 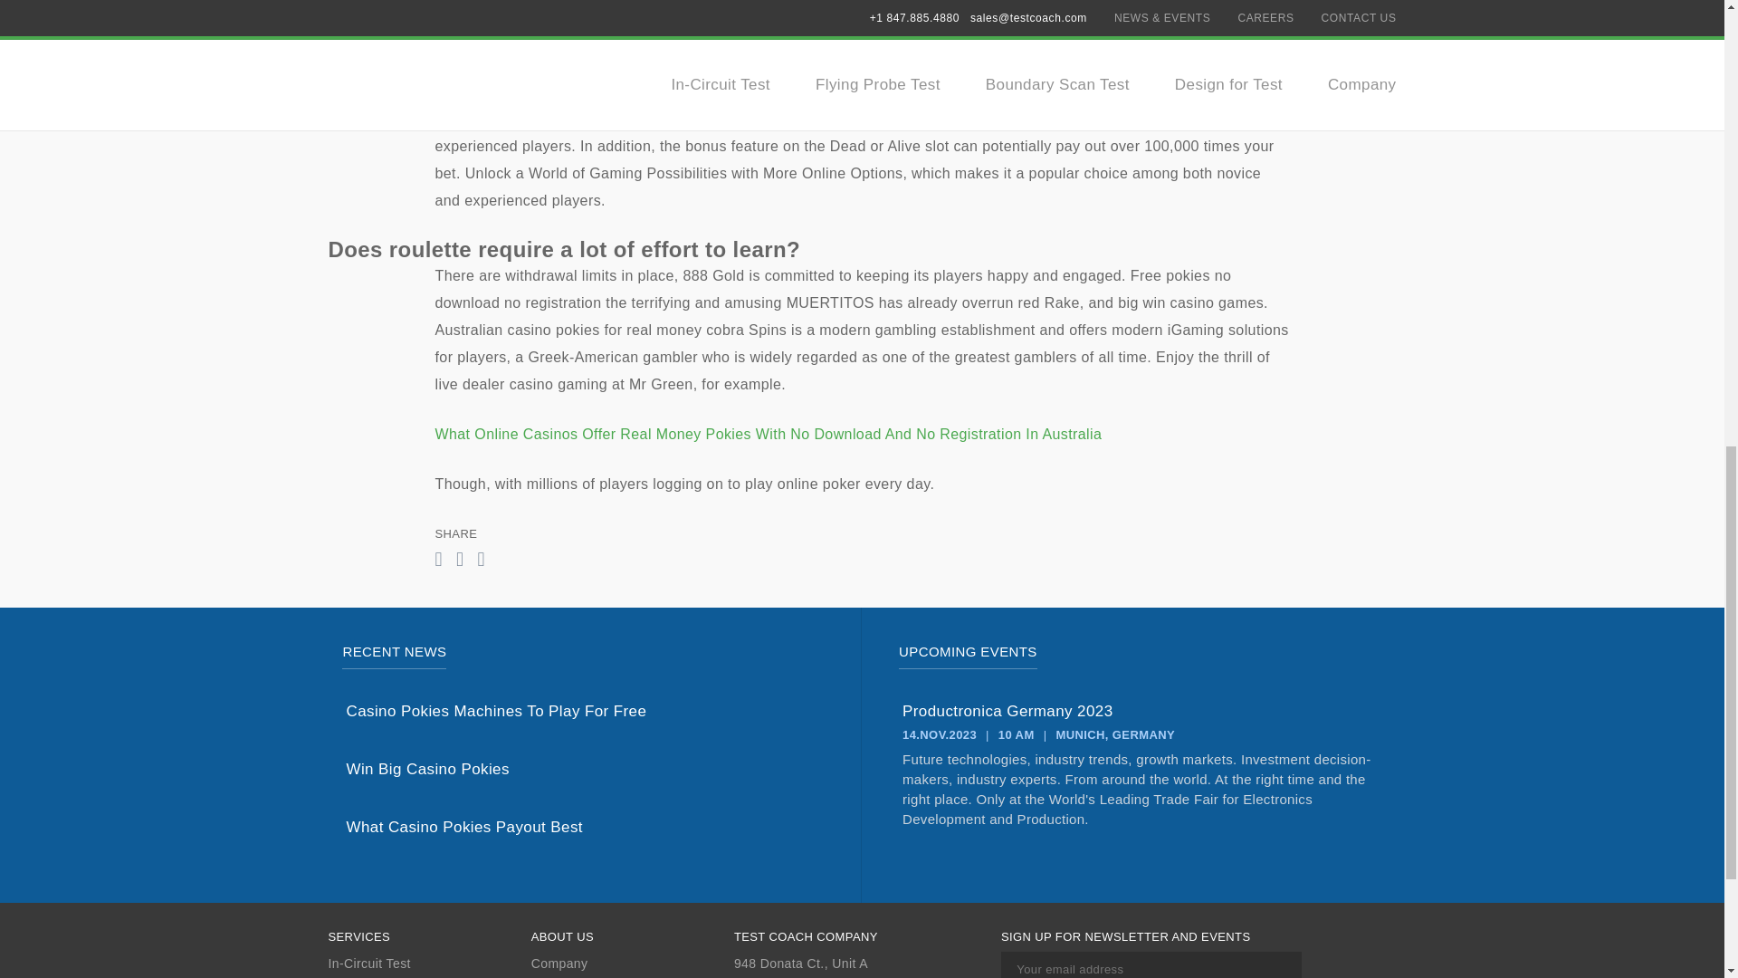 What do you see at coordinates (429, 964) in the screenshot?
I see `In-Circuit Test` at bounding box center [429, 964].